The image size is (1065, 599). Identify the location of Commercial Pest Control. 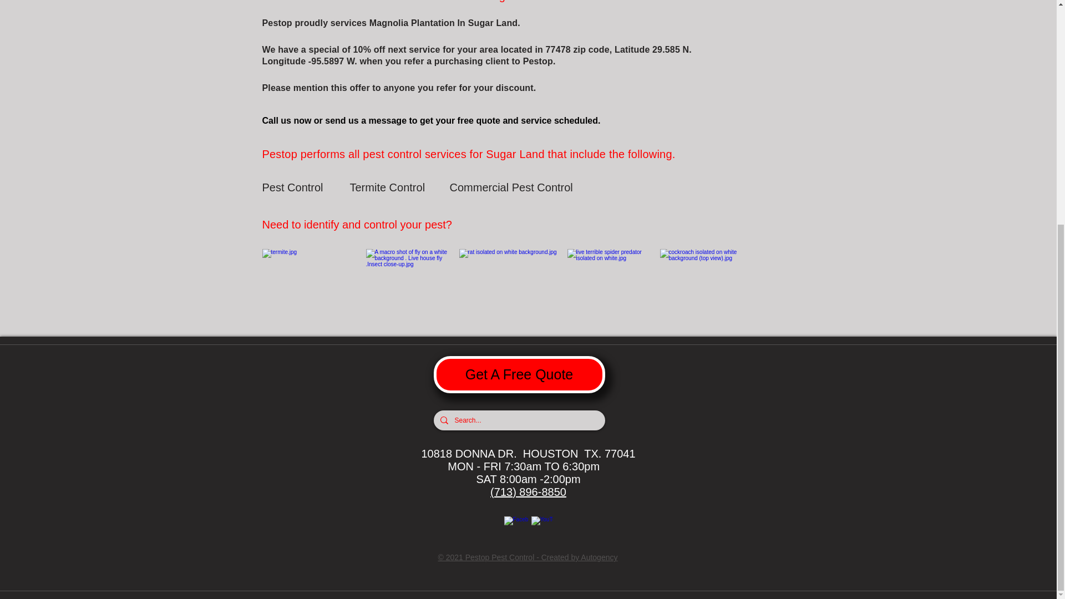
(511, 187).